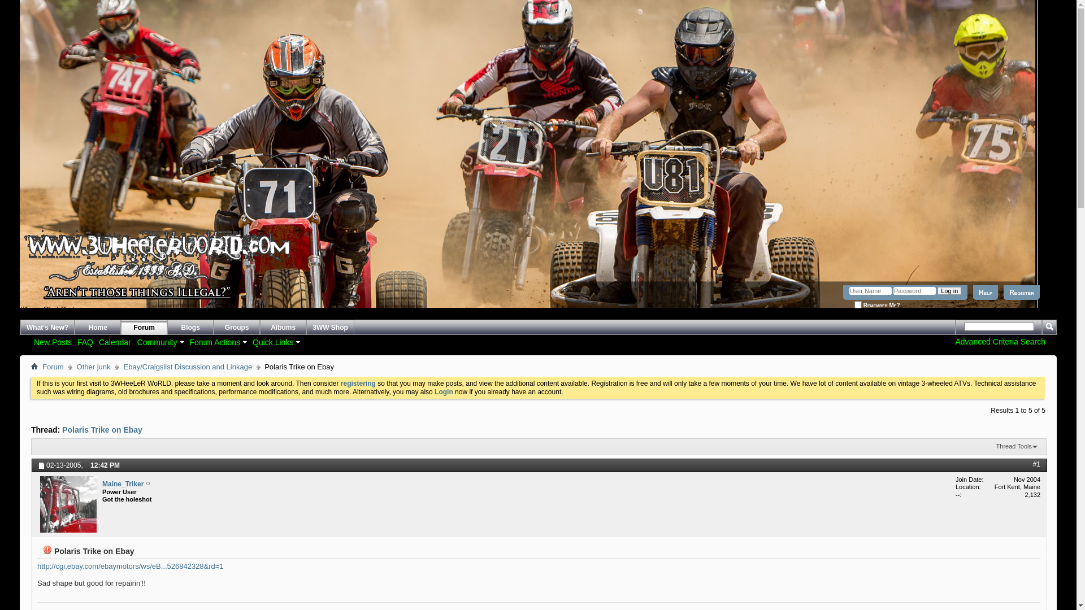 This screenshot has height=610, width=1085. What do you see at coordinates (102, 430) in the screenshot?
I see `Polaris Trike on Ebay` at bounding box center [102, 430].